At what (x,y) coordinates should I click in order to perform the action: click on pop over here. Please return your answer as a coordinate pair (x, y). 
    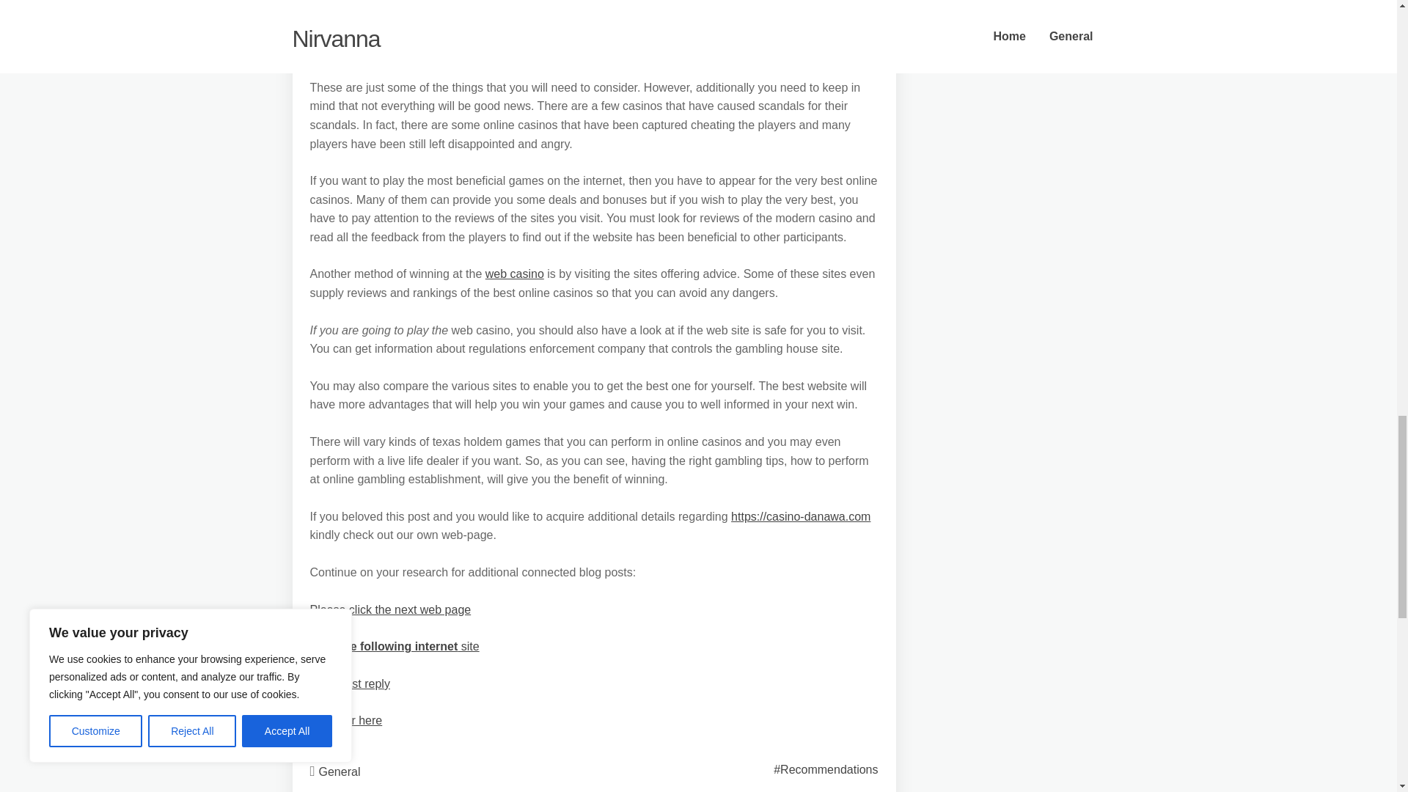
    Looking at the image, I should click on (345, 720).